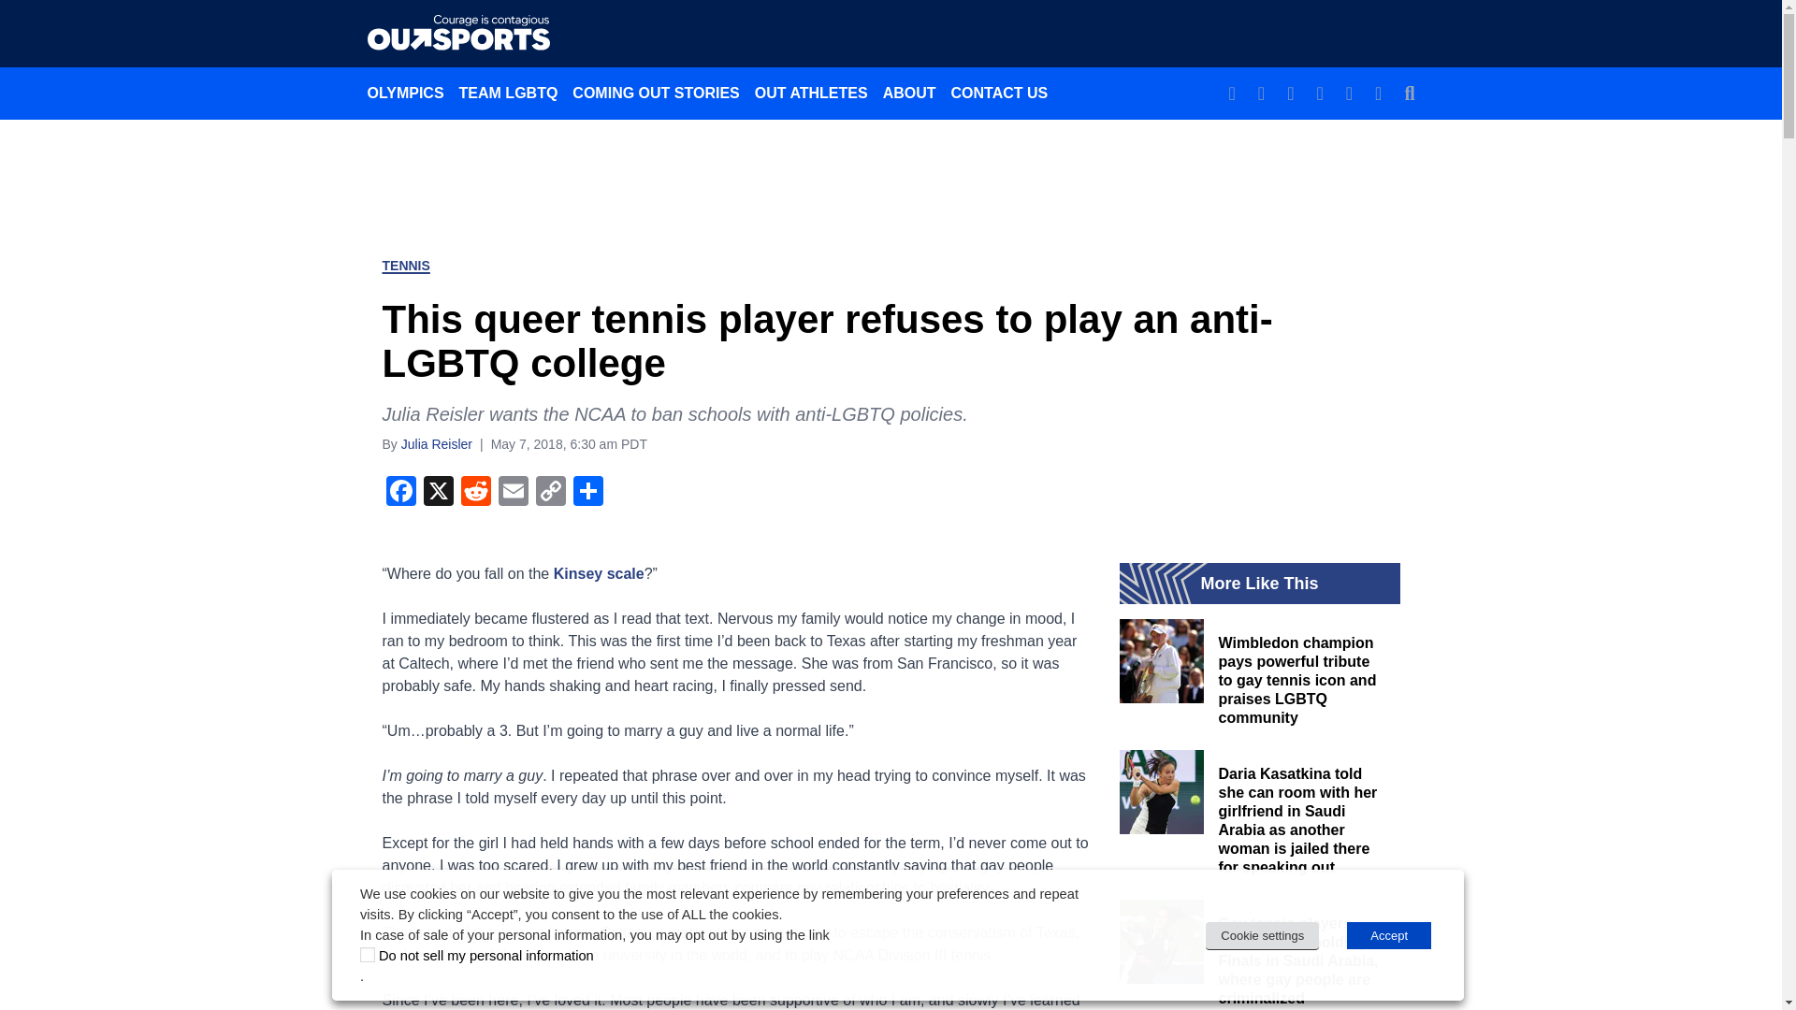  I want to click on X, so click(437, 492).